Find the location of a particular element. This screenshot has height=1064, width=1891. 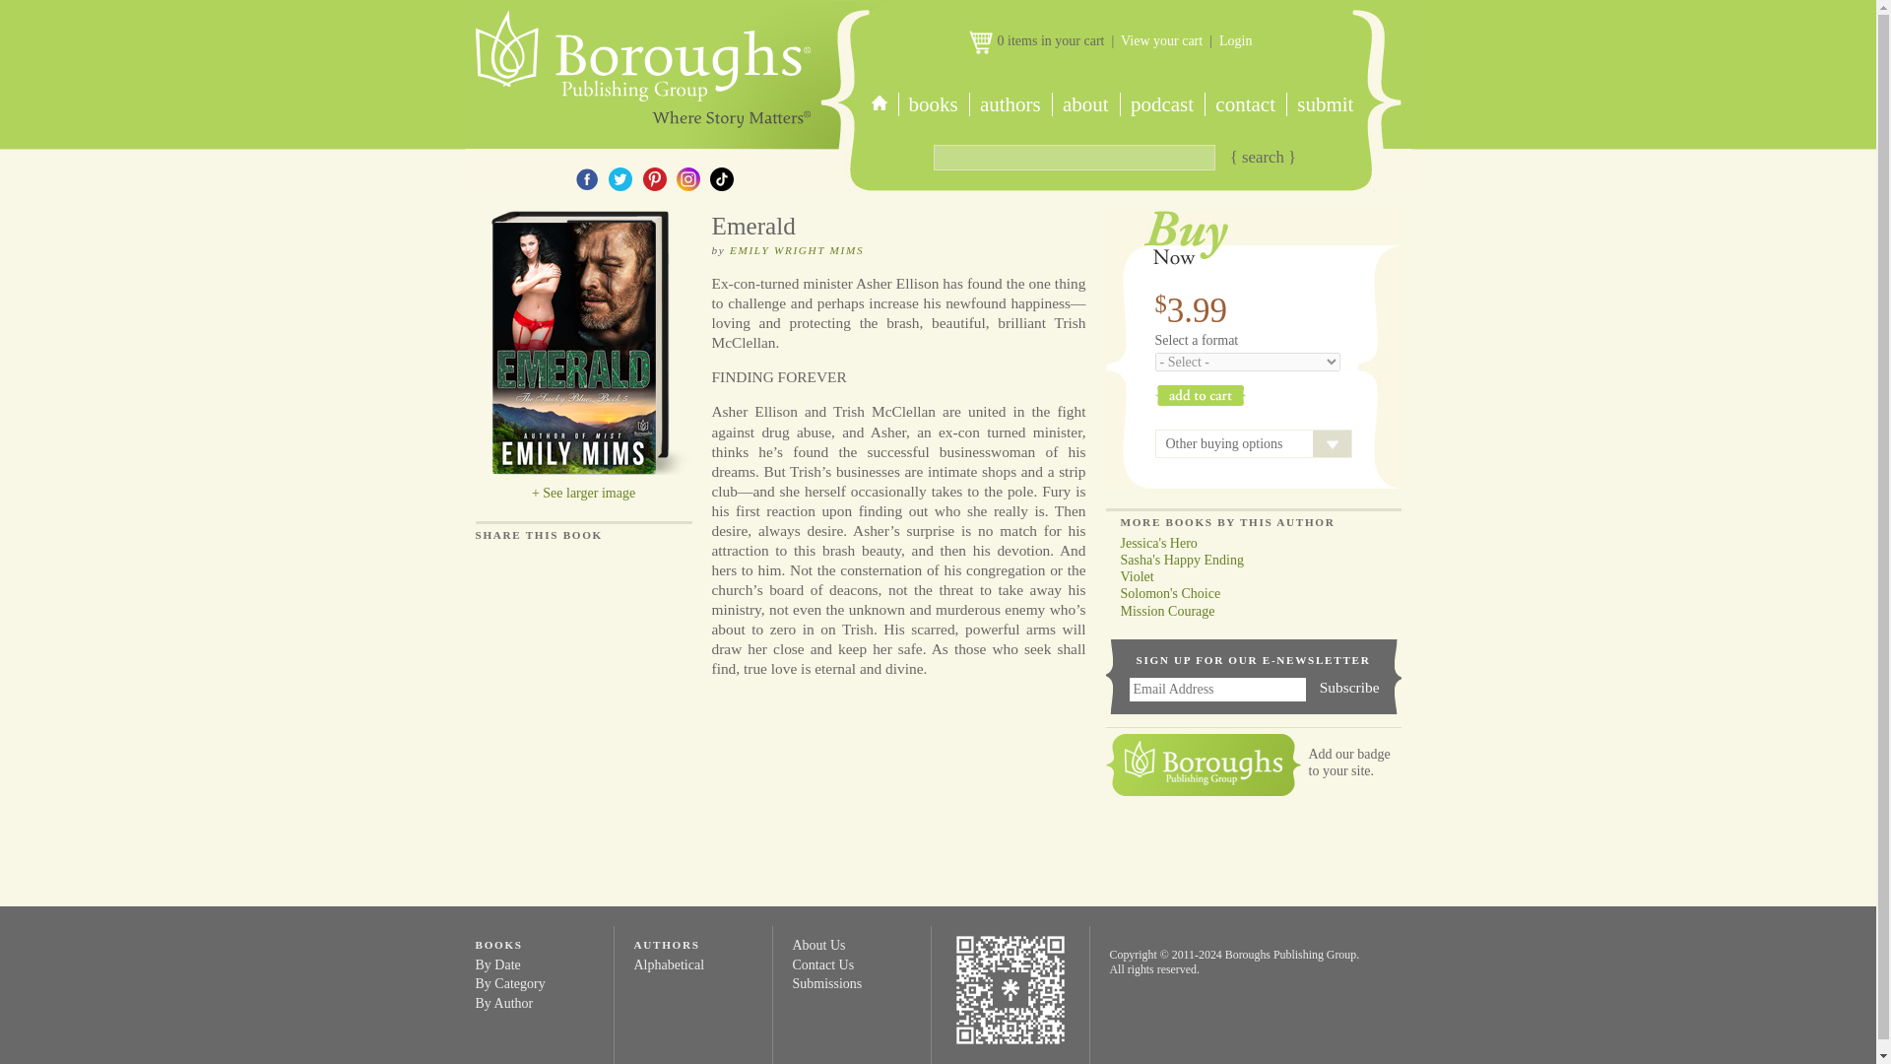

podcast is located at coordinates (1160, 103).